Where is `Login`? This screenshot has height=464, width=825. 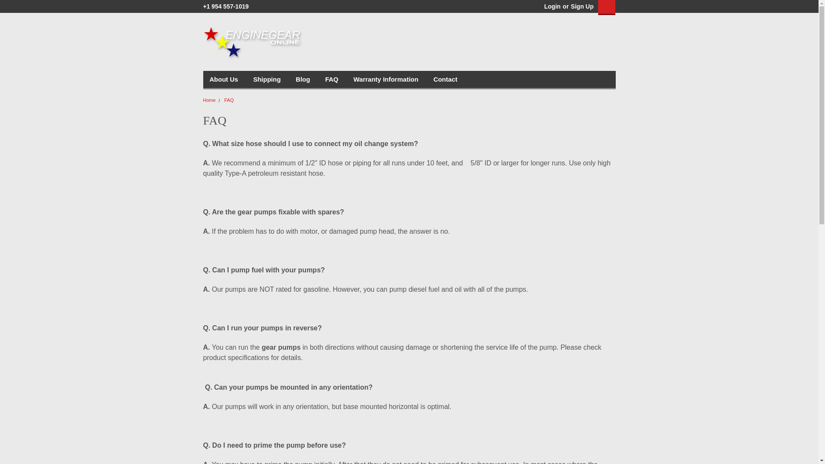
Login is located at coordinates (552, 6).